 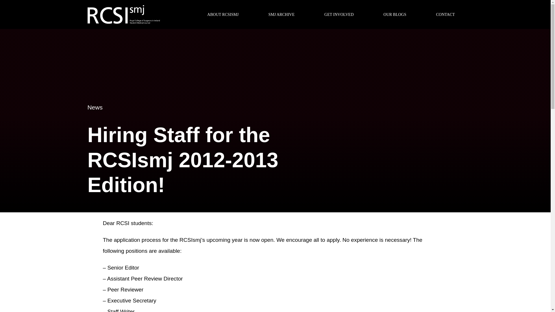 I want to click on ABOUT RCSISMJ, so click(x=223, y=14).